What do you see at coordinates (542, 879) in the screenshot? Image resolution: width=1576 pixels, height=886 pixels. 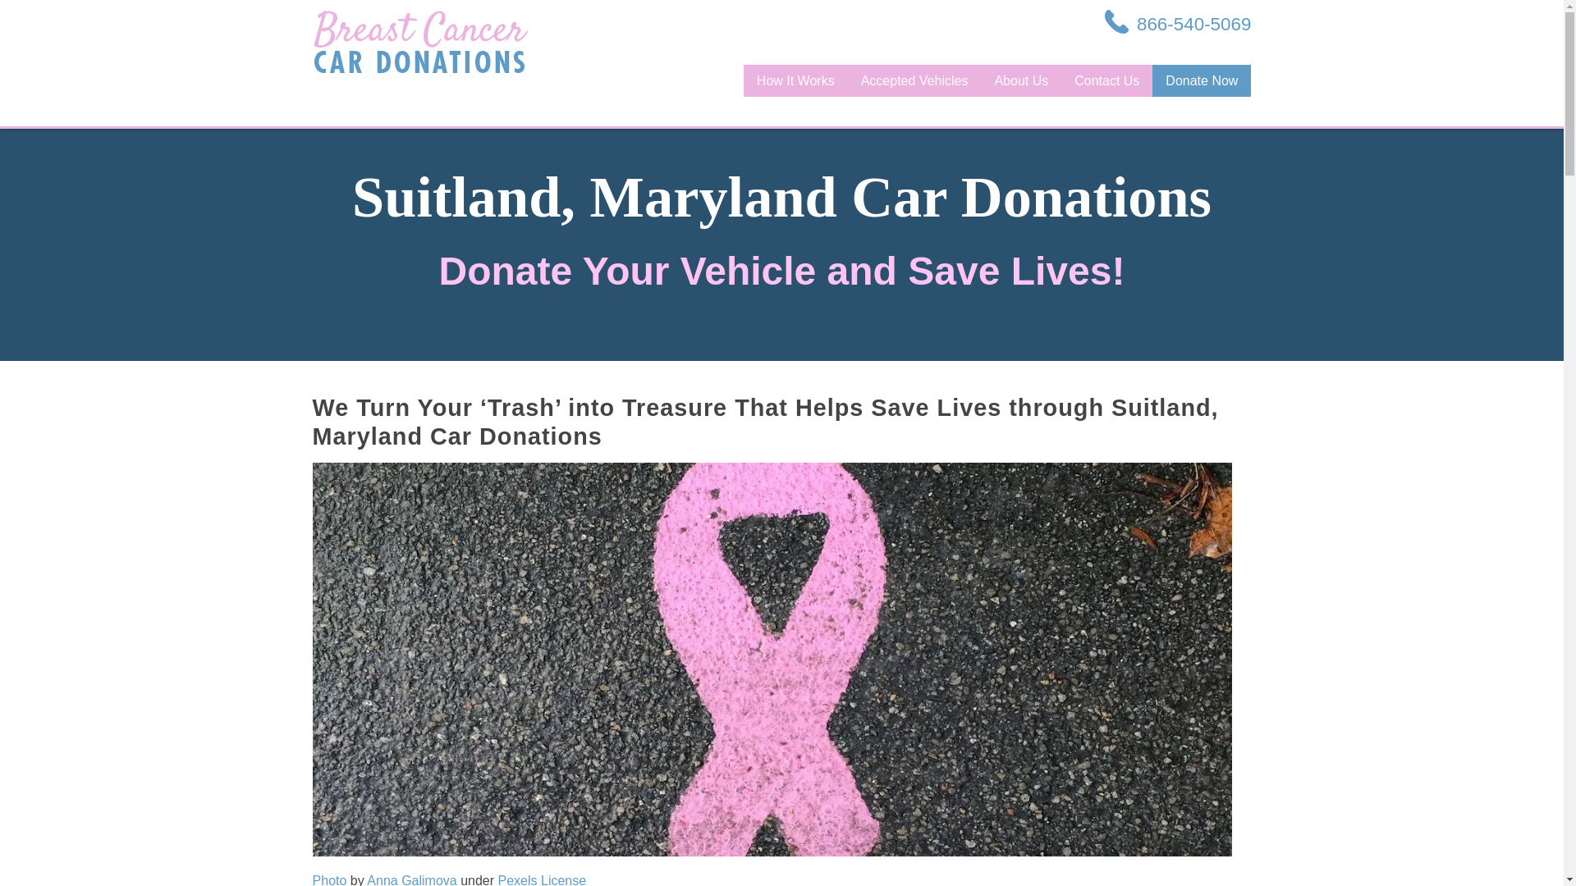 I see `Pexels License` at bounding box center [542, 879].